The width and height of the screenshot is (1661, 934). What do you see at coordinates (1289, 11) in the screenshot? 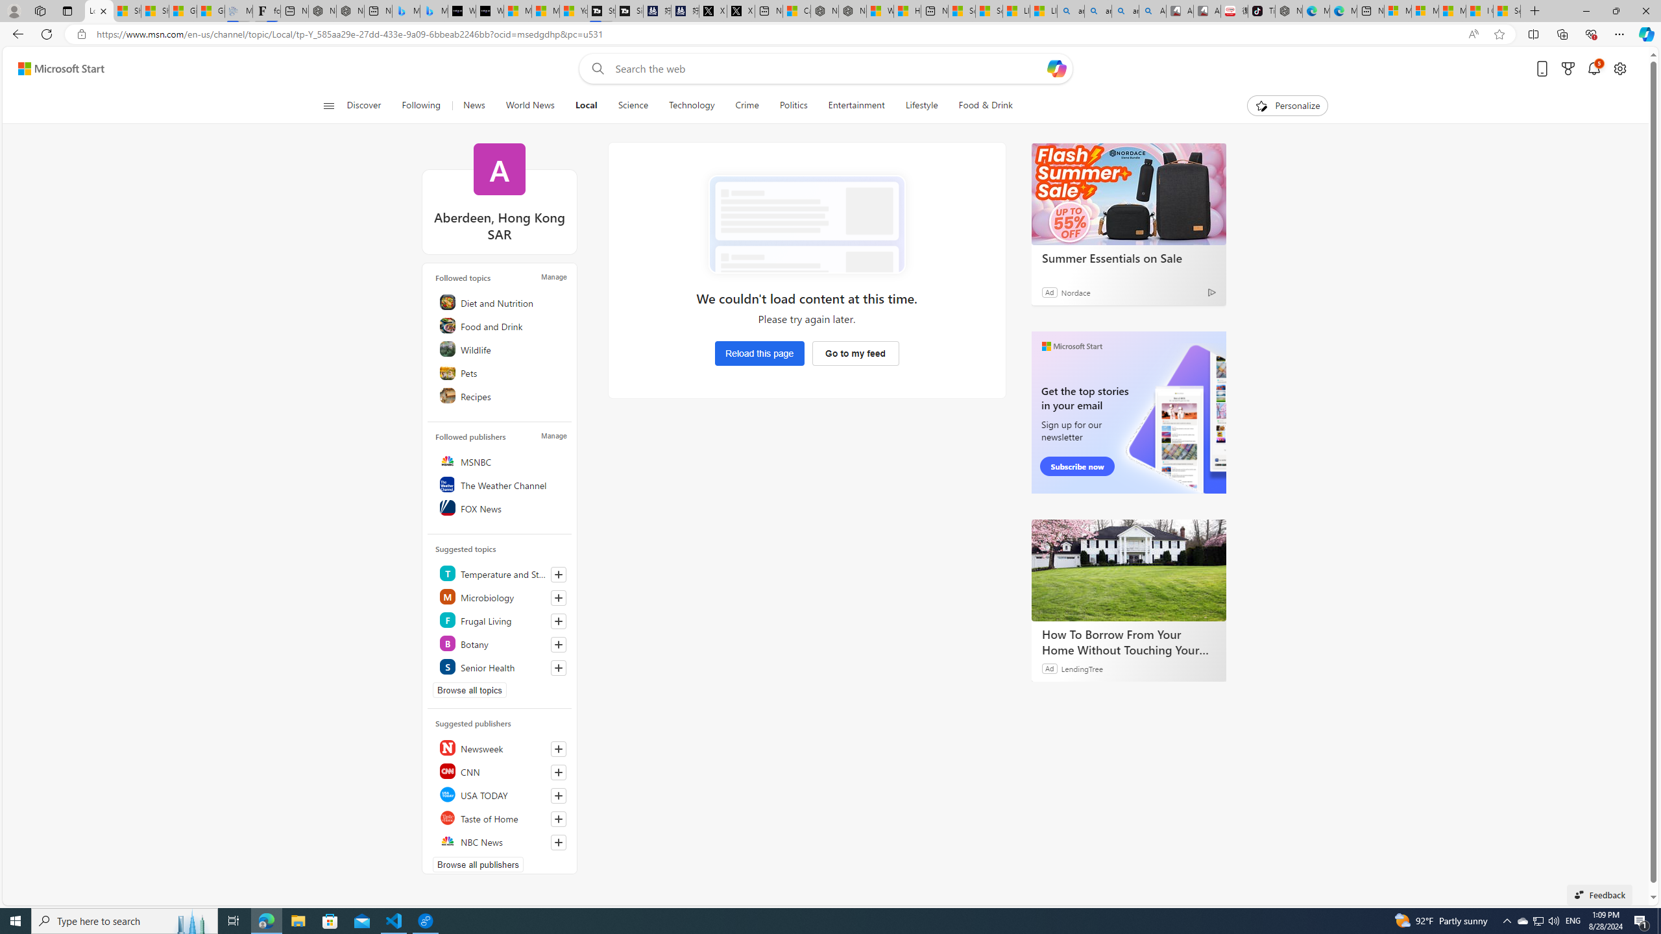
I see `Nordace - Best Sellers` at bounding box center [1289, 11].